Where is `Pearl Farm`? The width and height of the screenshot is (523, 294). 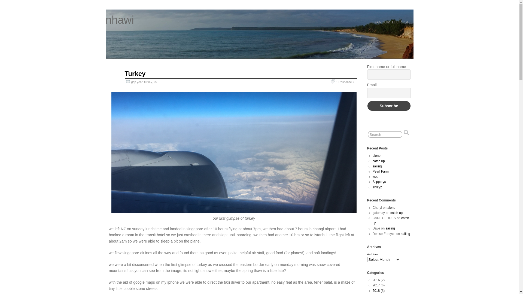 Pearl Farm is located at coordinates (381, 171).